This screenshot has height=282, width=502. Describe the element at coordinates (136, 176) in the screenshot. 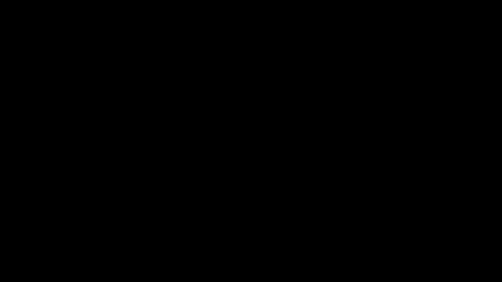

I see `Pricing` at that location.